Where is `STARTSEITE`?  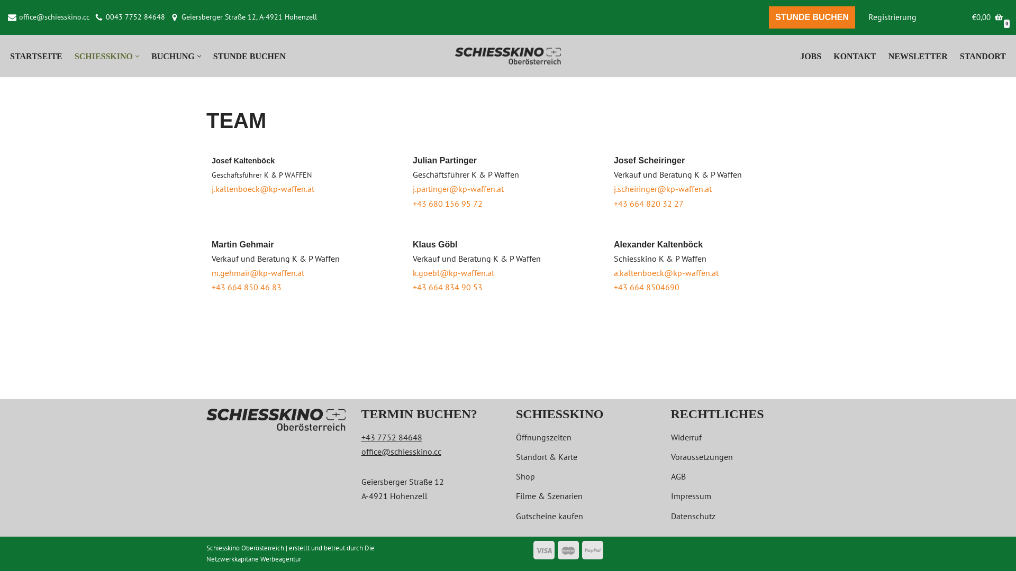 STARTSEITE is located at coordinates (36, 56).